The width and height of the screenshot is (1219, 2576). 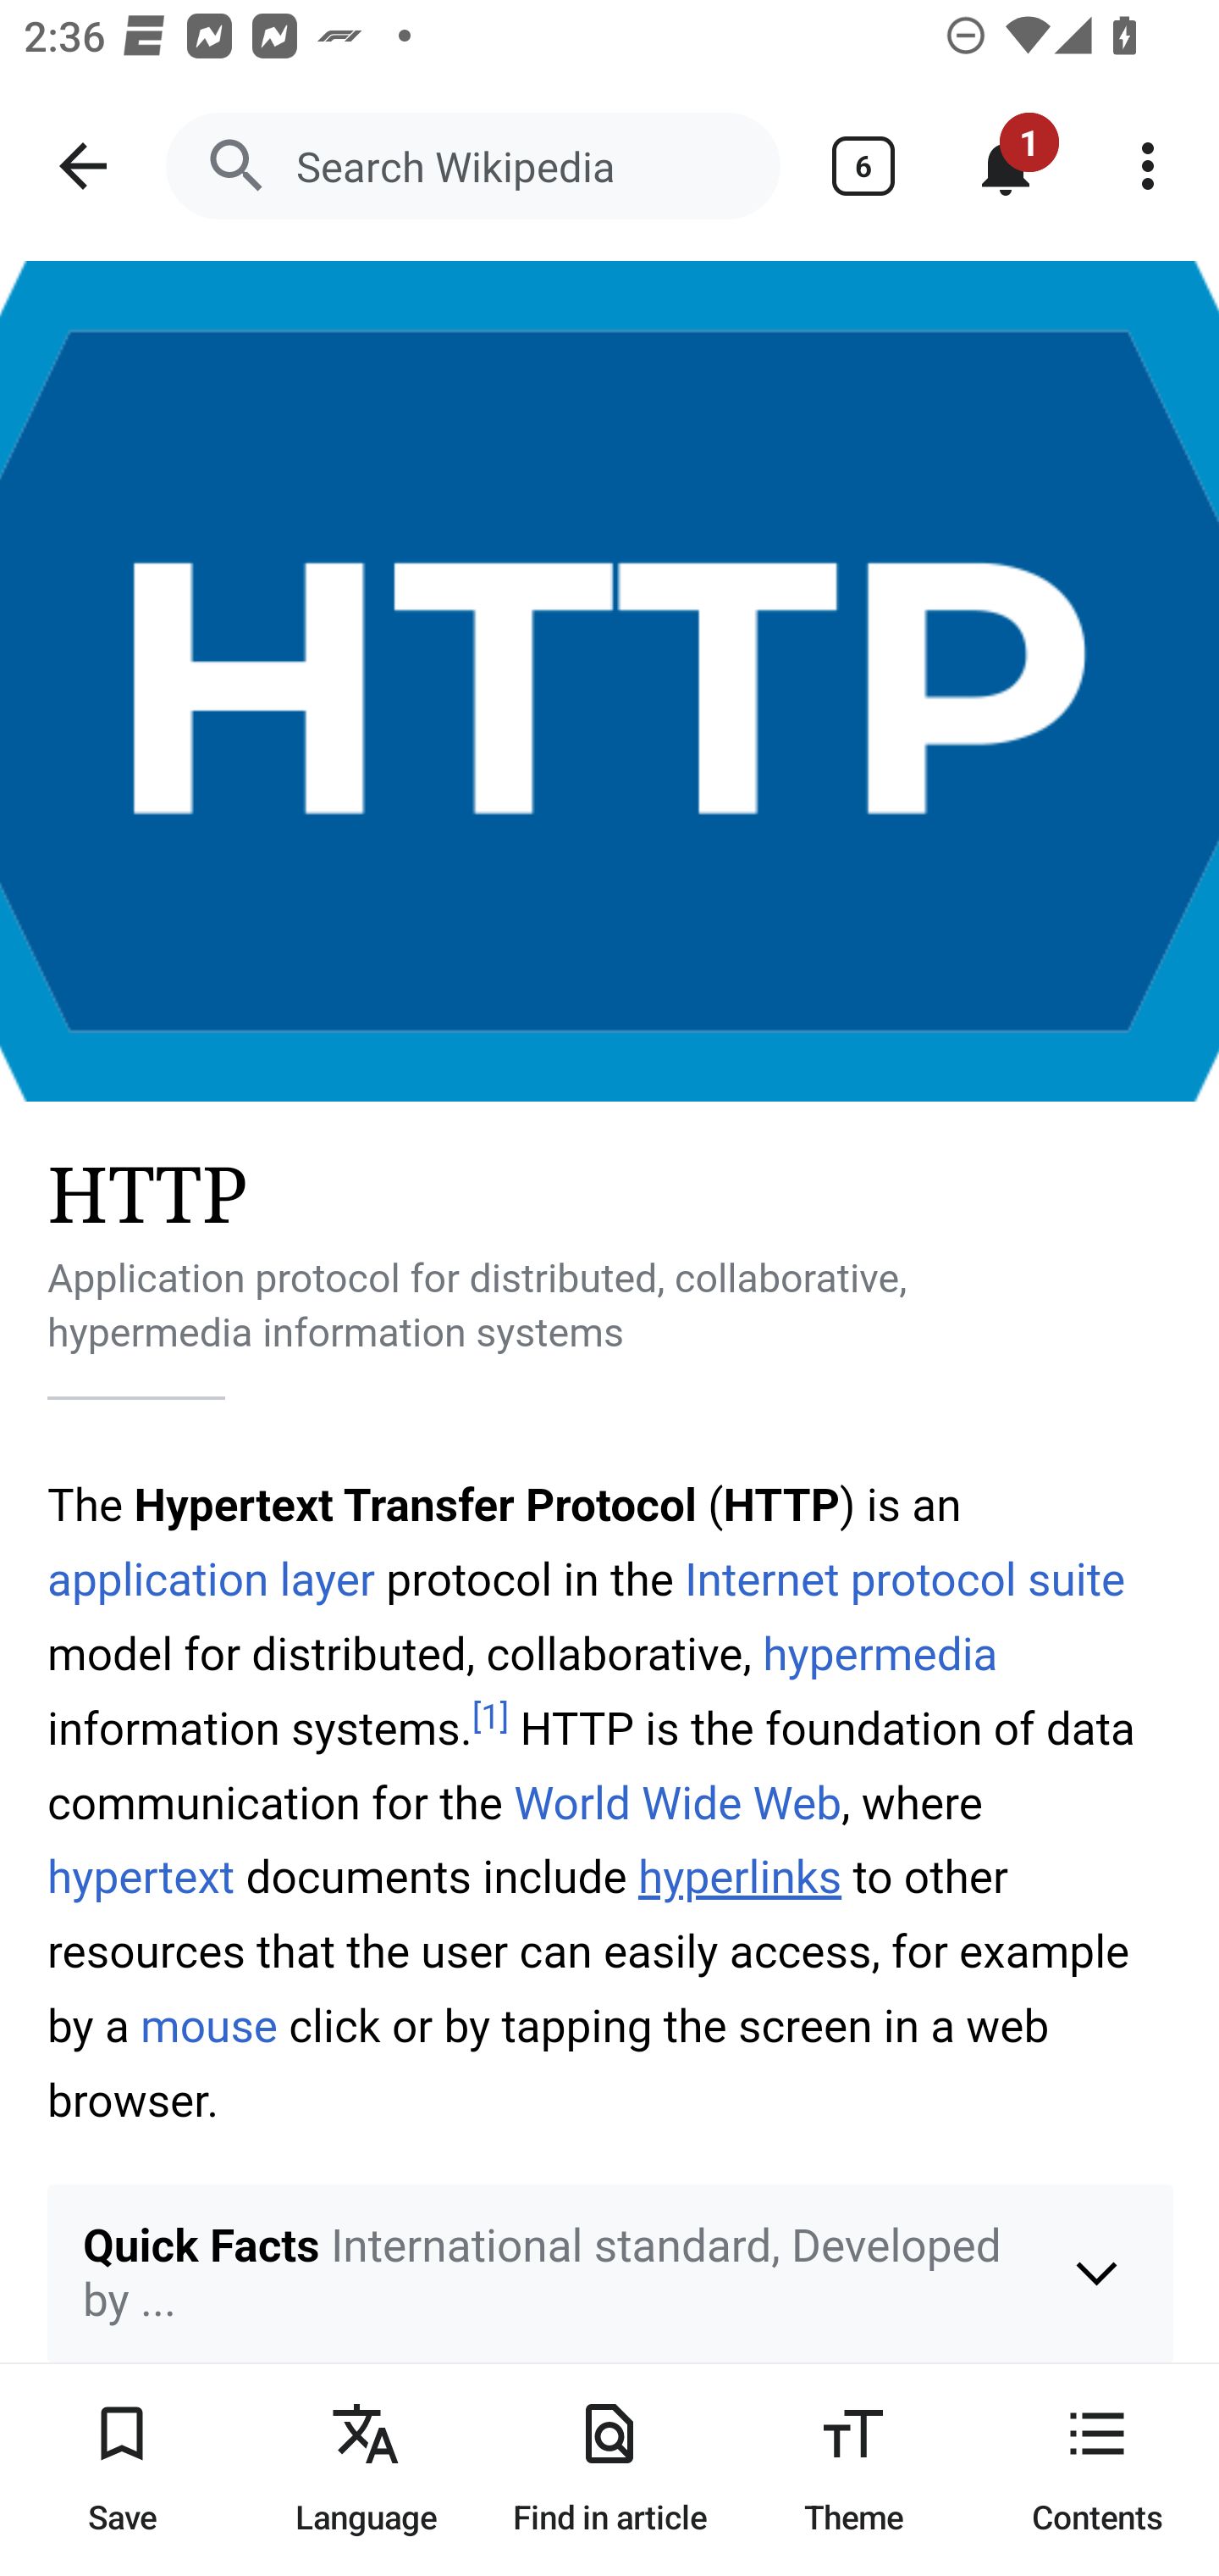 I want to click on Search Wikipedia, so click(x=472, y=166).